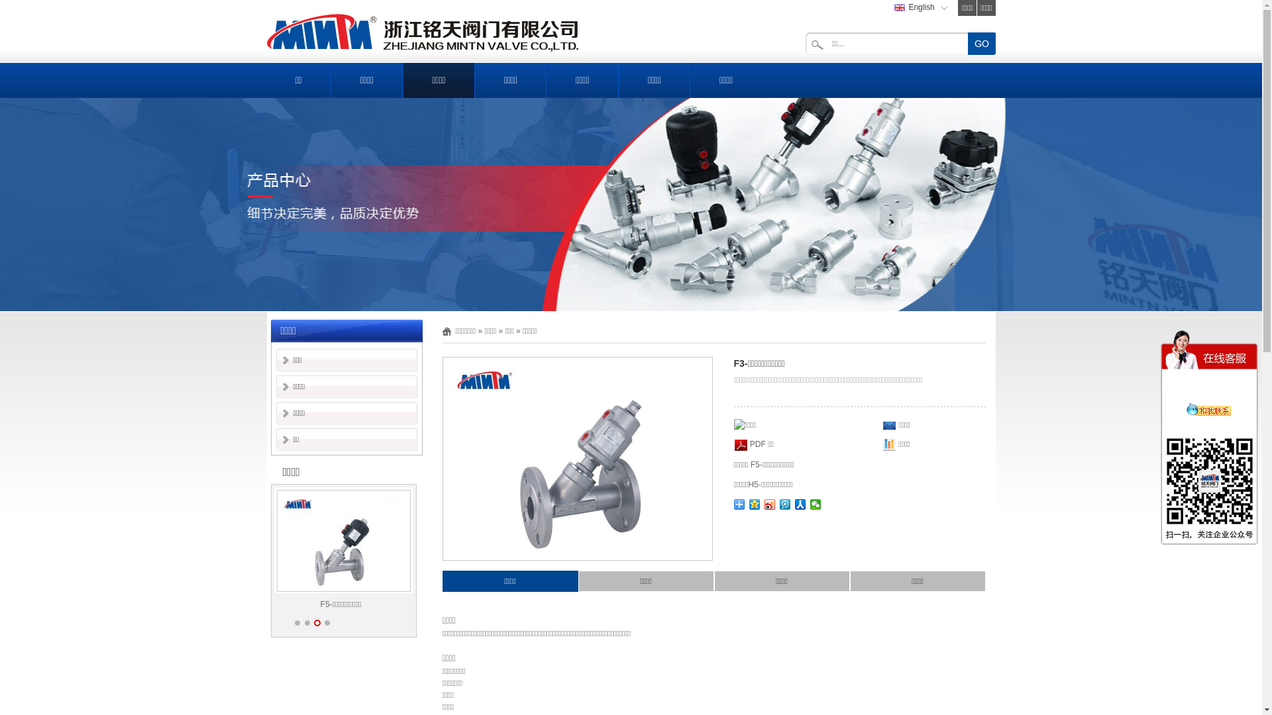  I want to click on English, so click(918, 7).